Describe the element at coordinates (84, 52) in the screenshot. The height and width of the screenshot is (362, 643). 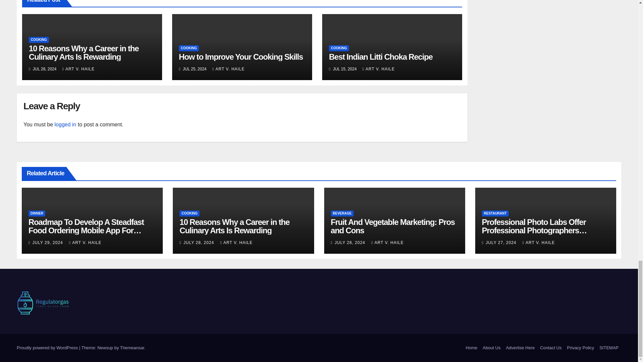
I see `10 Reasons Why a Career in the Culinary Arts Is Rewarding` at that location.